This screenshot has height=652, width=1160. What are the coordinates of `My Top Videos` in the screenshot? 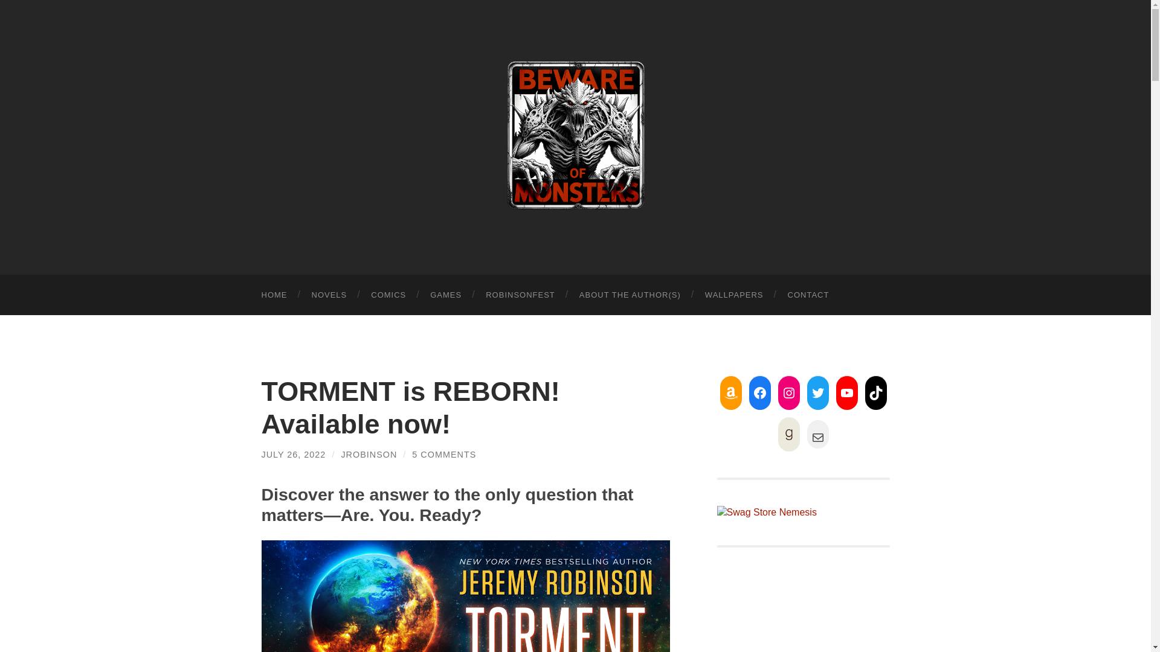 It's located at (803, 613).